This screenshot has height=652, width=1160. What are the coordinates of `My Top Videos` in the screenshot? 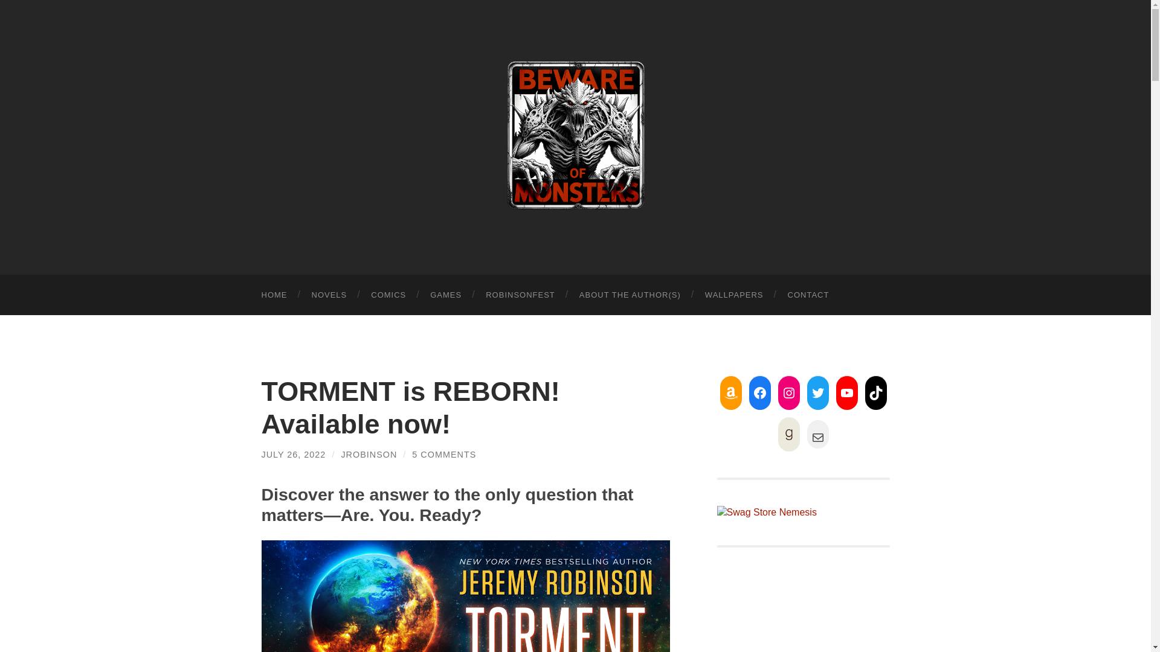 It's located at (803, 613).